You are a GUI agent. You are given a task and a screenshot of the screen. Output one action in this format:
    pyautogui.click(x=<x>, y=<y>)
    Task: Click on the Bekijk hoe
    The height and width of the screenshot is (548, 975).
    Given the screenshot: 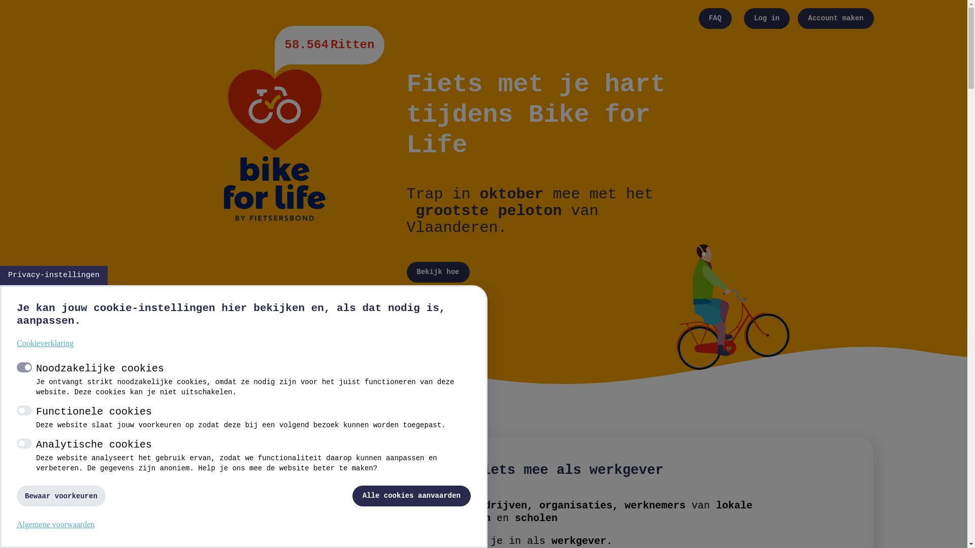 What is the action you would take?
    pyautogui.click(x=438, y=272)
    